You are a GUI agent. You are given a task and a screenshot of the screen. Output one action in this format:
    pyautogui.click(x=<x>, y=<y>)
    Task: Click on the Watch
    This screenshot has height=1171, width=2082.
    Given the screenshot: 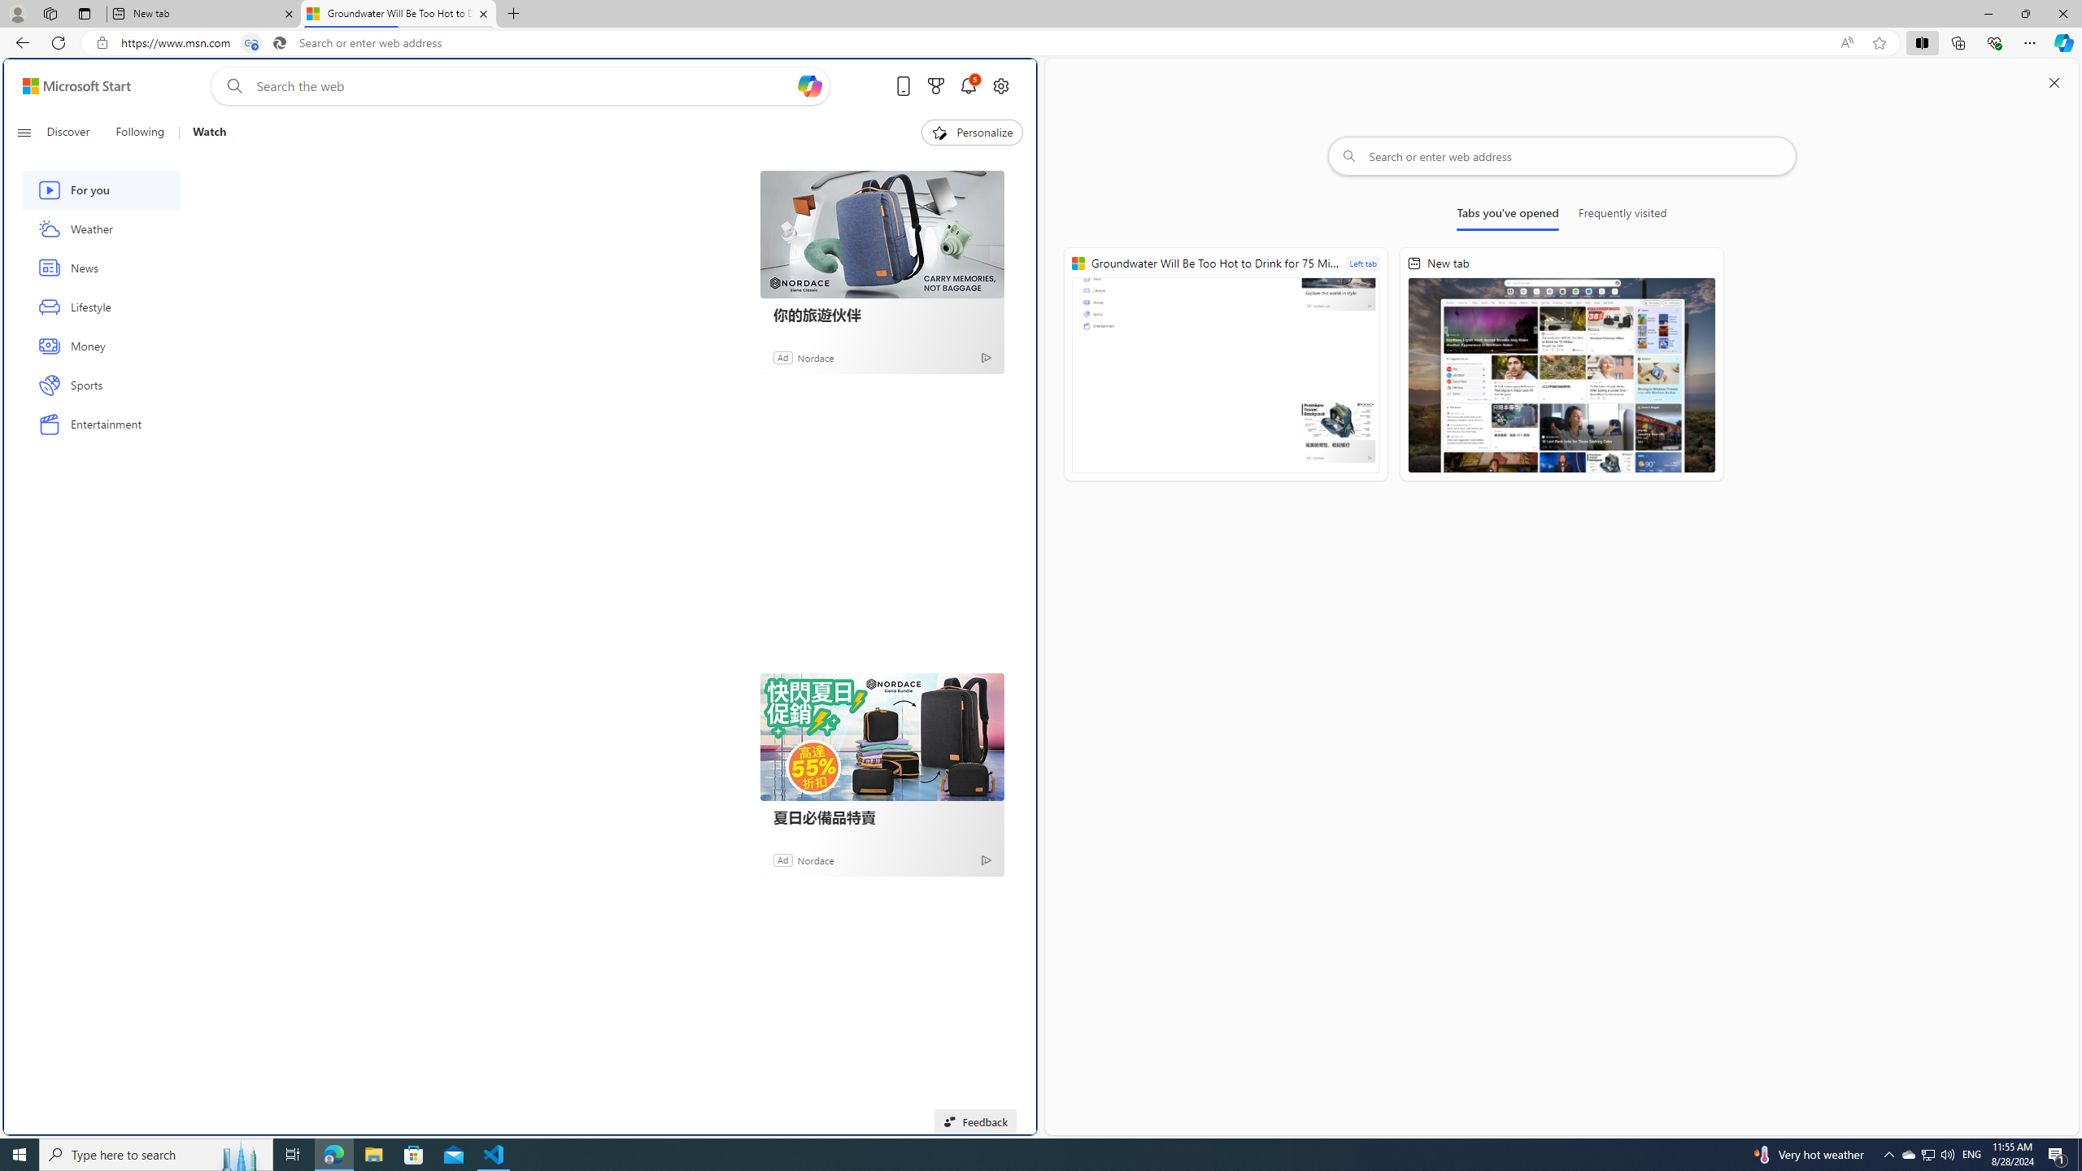 What is the action you would take?
    pyautogui.click(x=209, y=133)
    